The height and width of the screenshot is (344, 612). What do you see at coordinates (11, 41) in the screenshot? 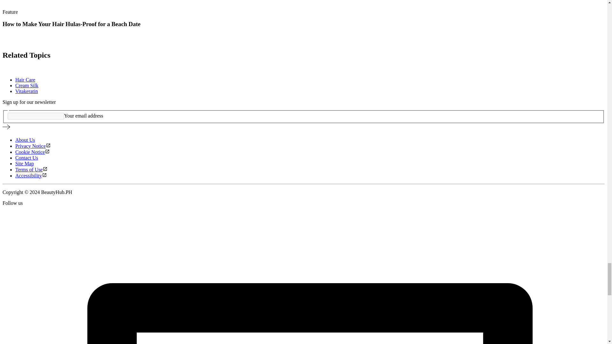
I see `Click to see Article details` at bounding box center [11, 41].